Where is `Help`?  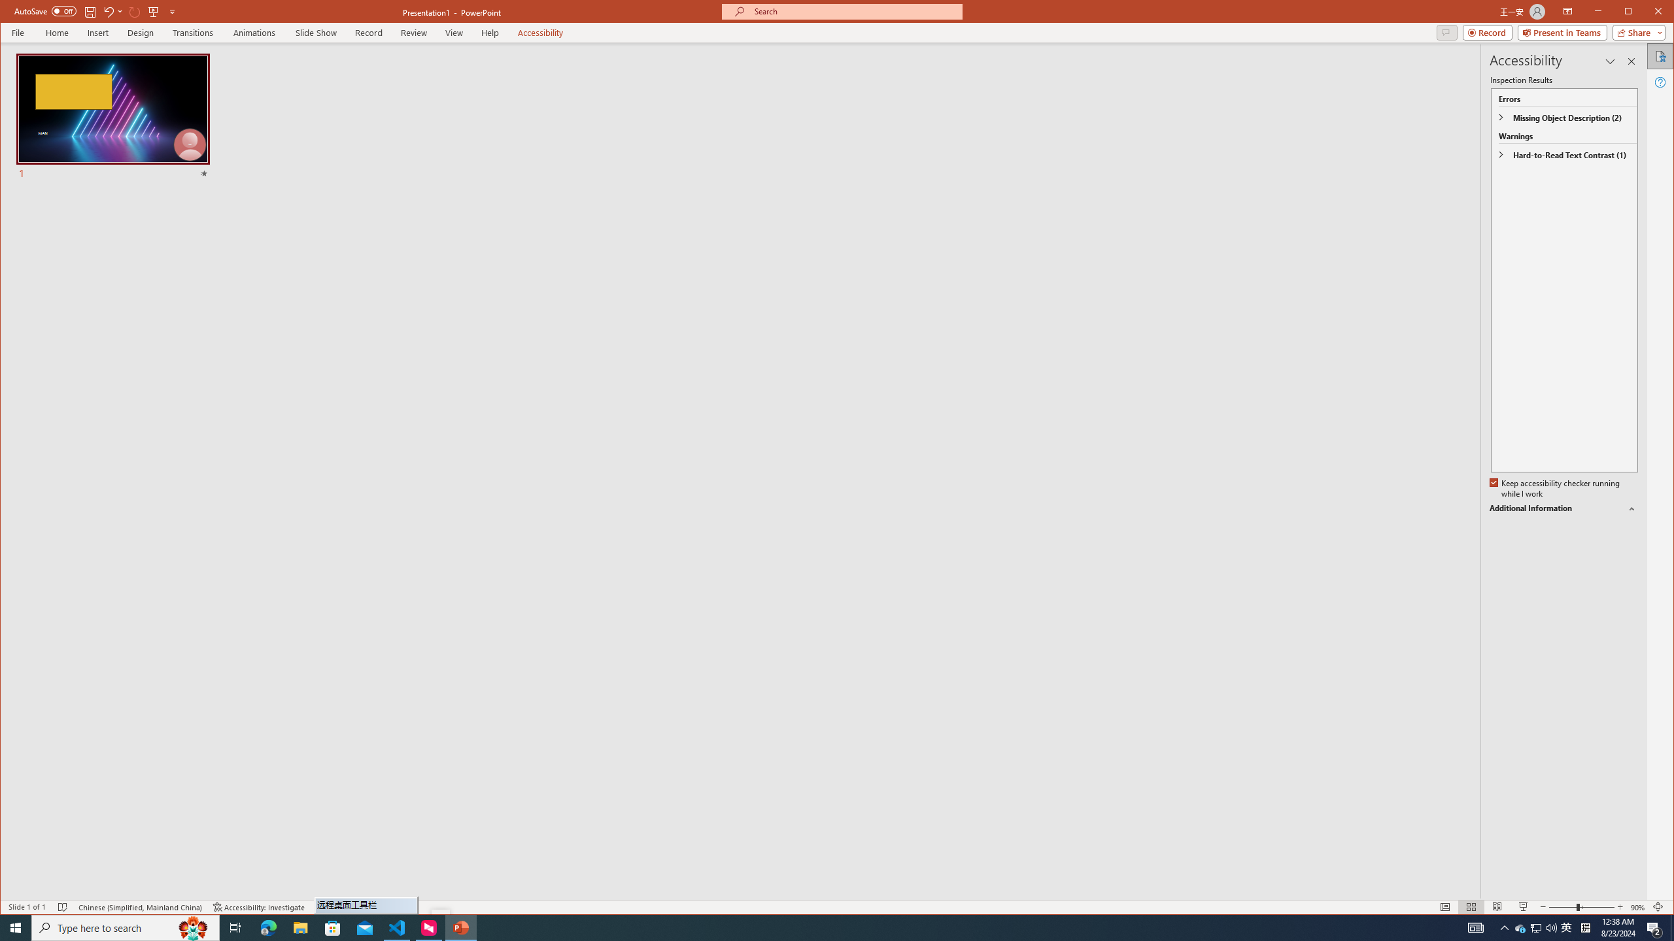 Help is located at coordinates (1661, 82).